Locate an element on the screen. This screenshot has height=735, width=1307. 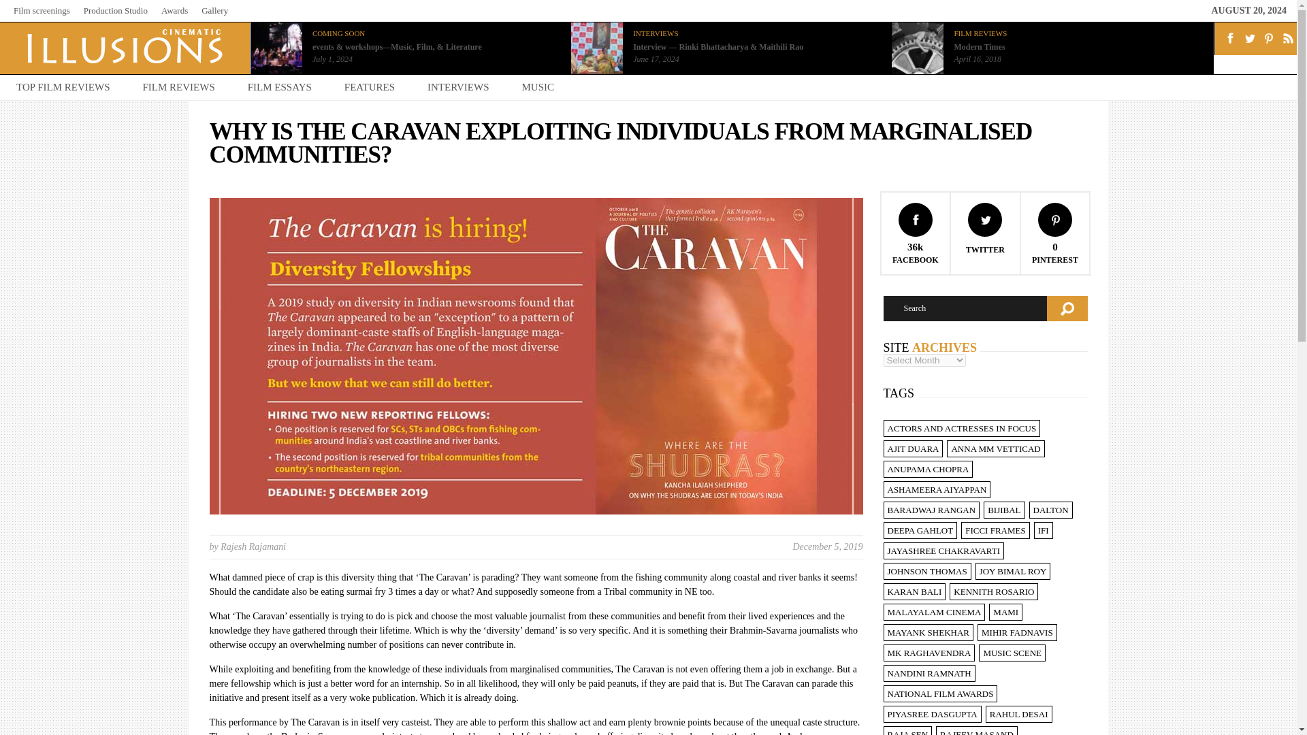
Awards is located at coordinates (174, 10).